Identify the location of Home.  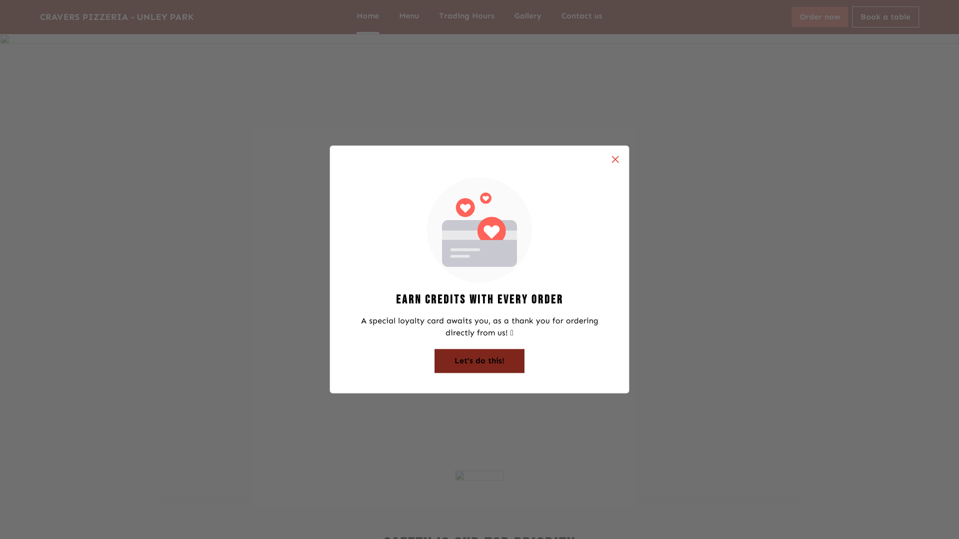
(368, 17).